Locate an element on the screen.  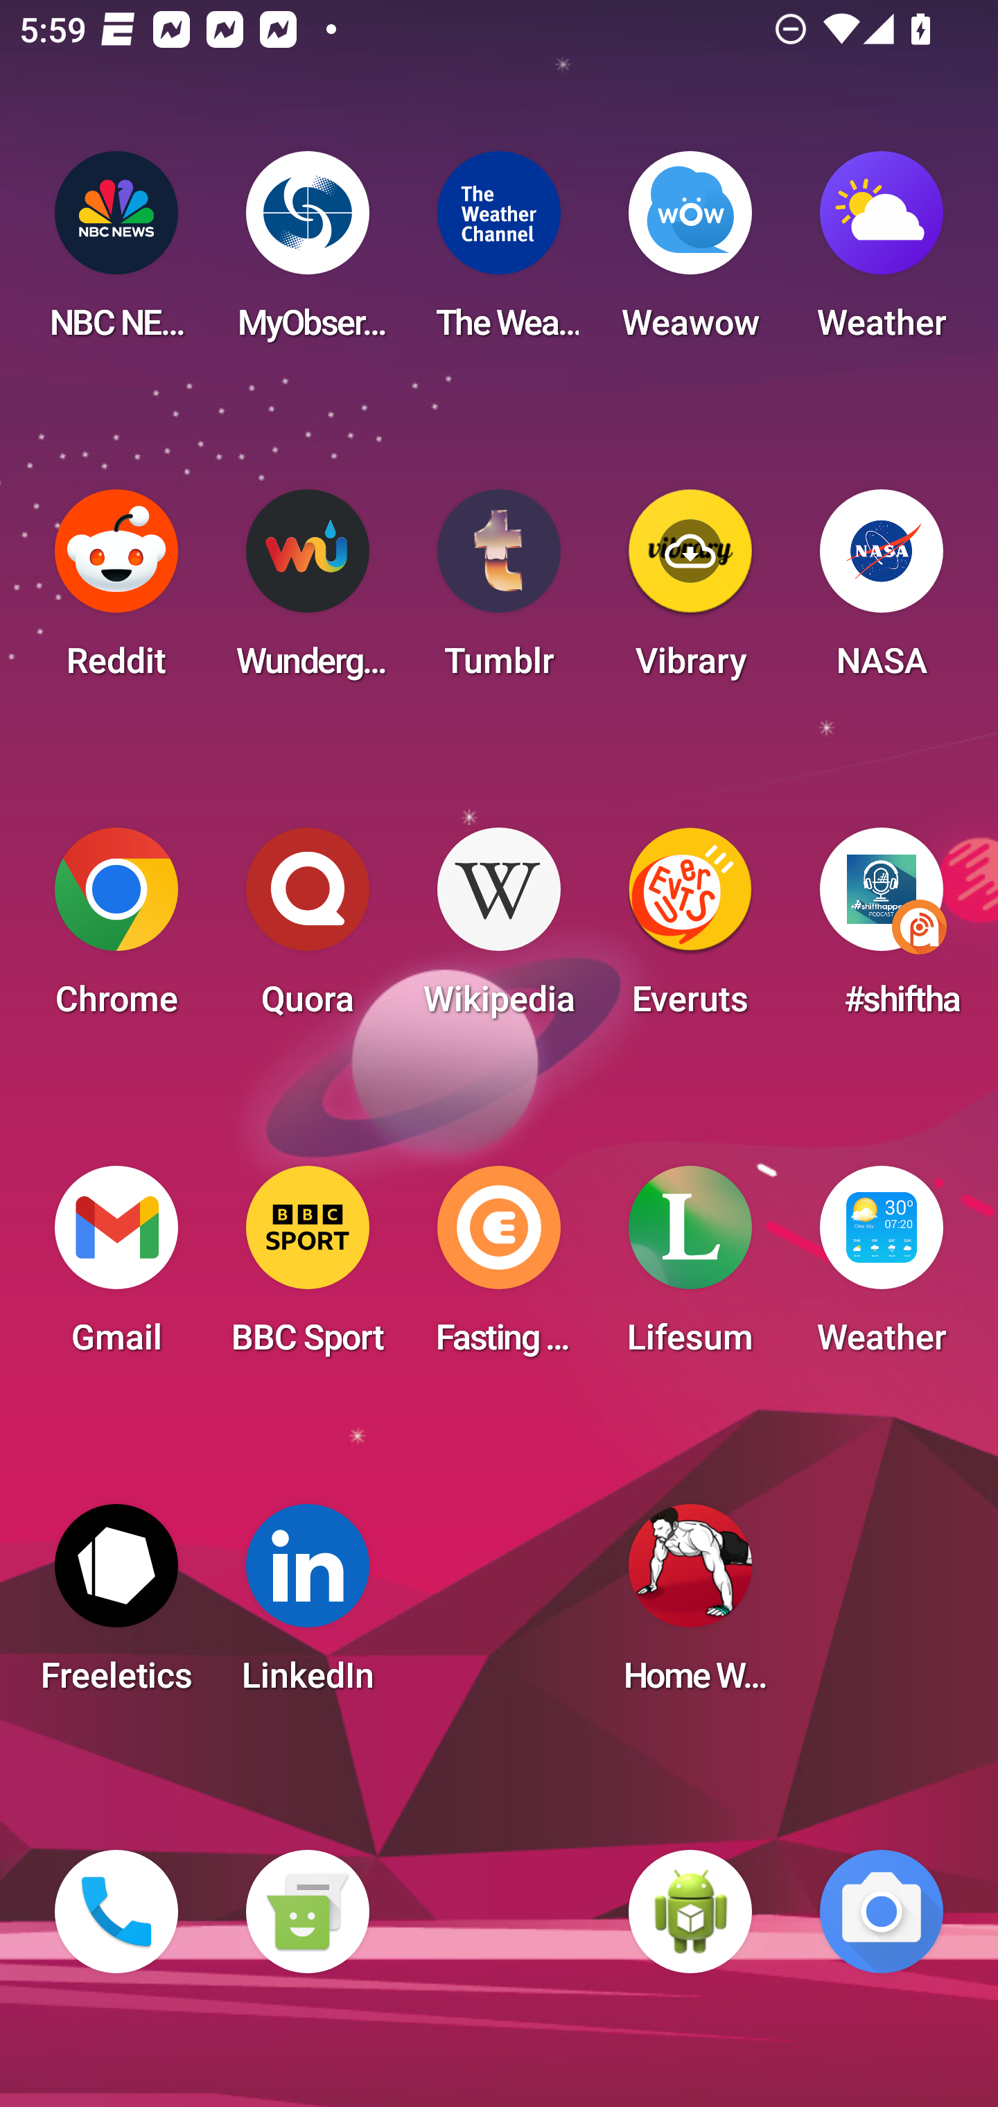
Quora is located at coordinates (307, 930).